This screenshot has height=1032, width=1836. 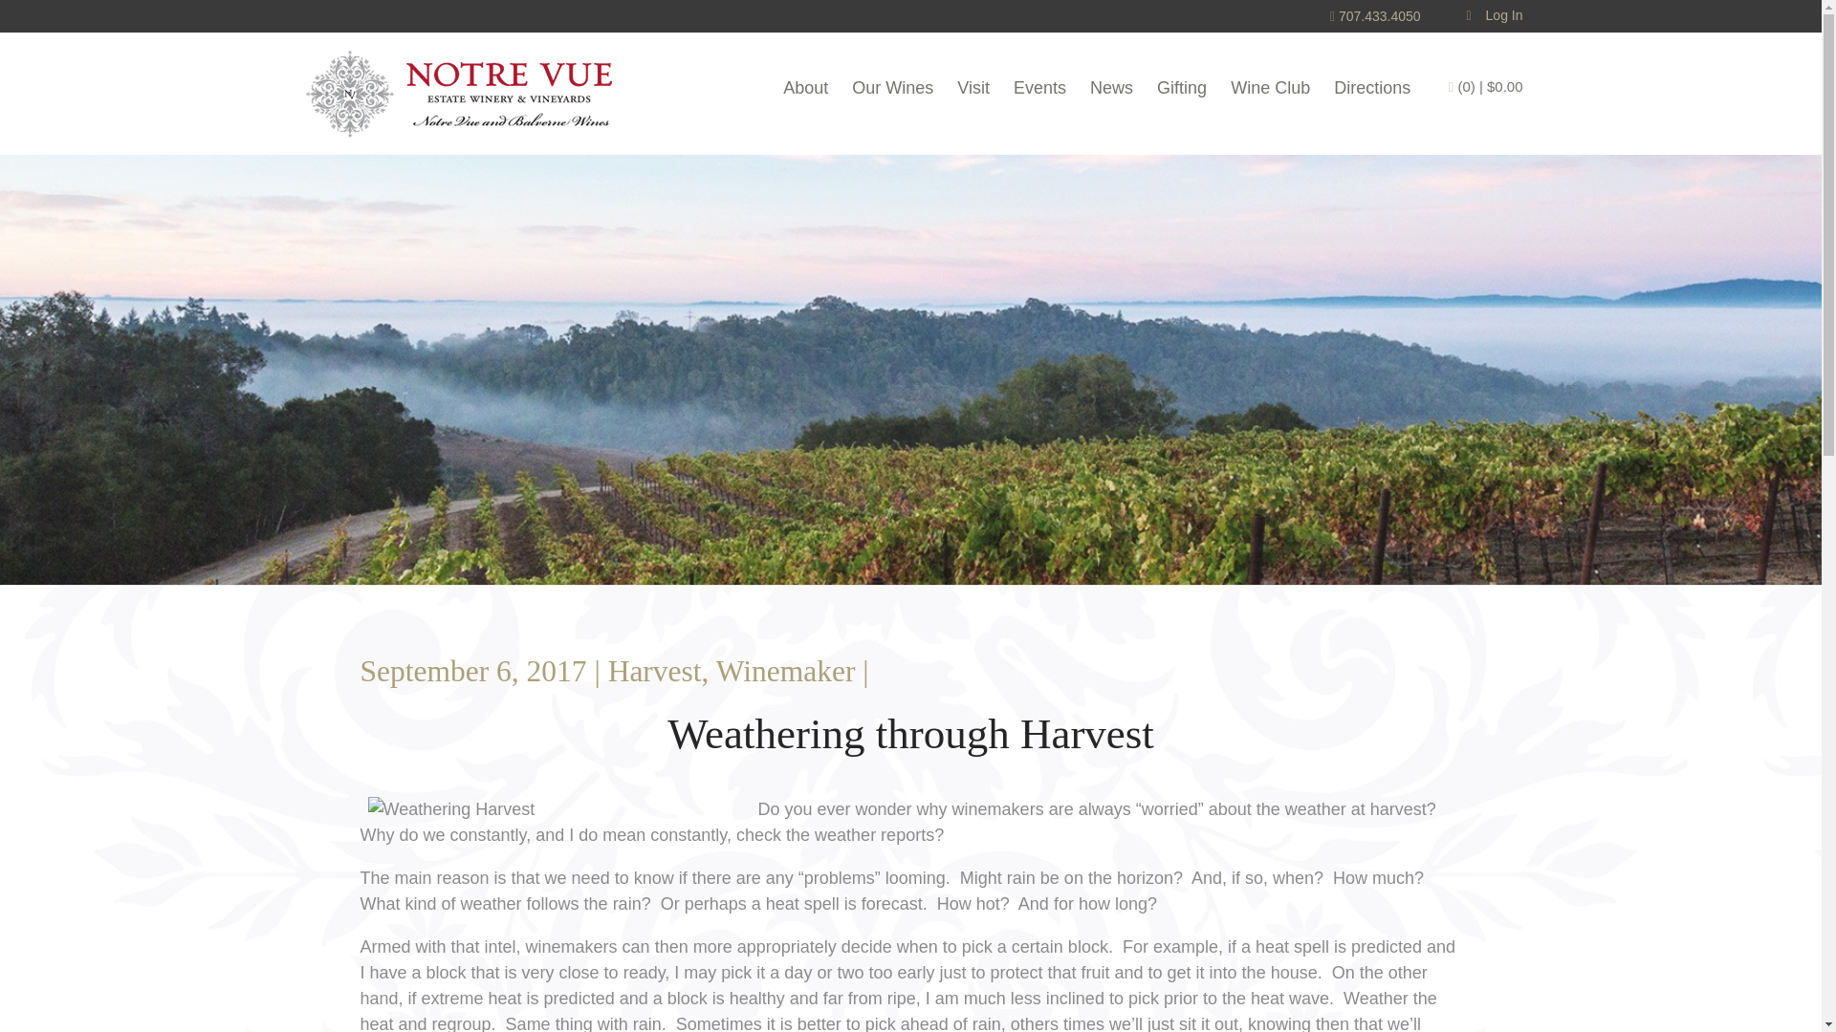 What do you see at coordinates (1375, 15) in the screenshot?
I see `707.433.4050` at bounding box center [1375, 15].